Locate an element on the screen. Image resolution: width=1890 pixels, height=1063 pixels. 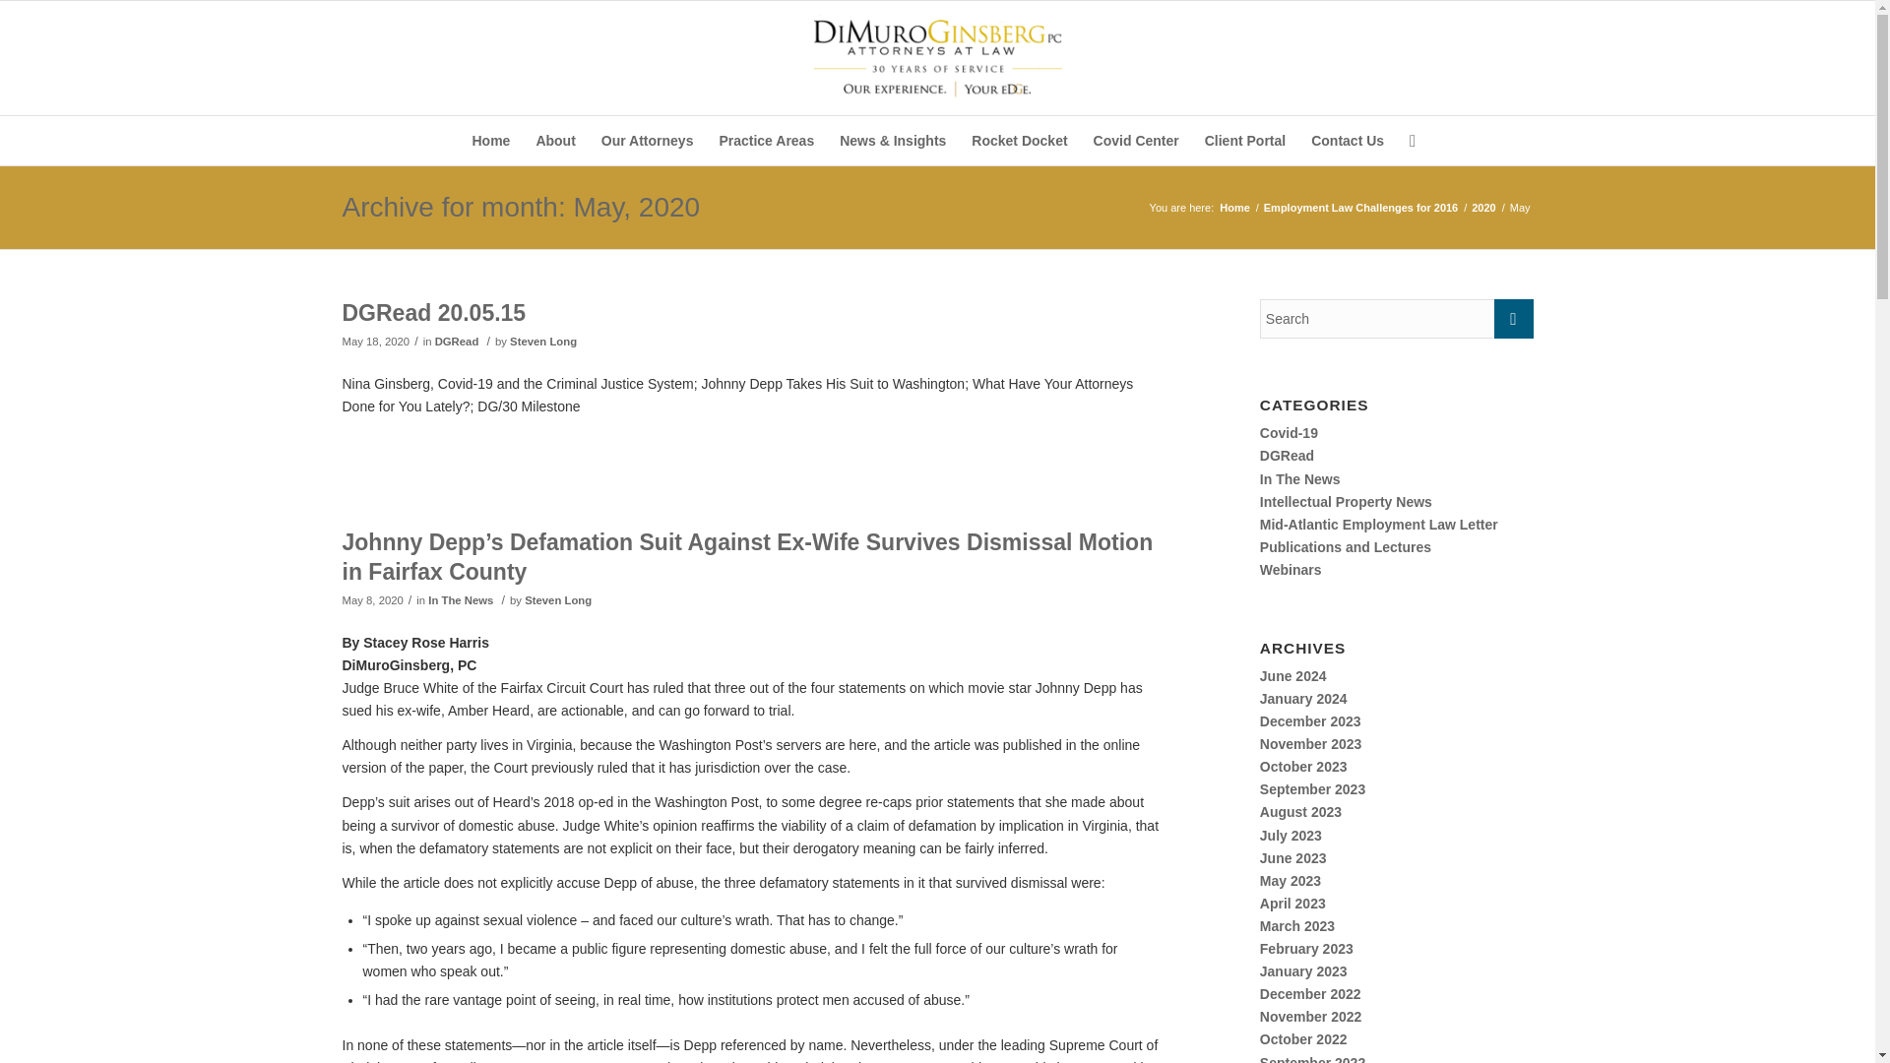
Client Portal is located at coordinates (1245, 140).